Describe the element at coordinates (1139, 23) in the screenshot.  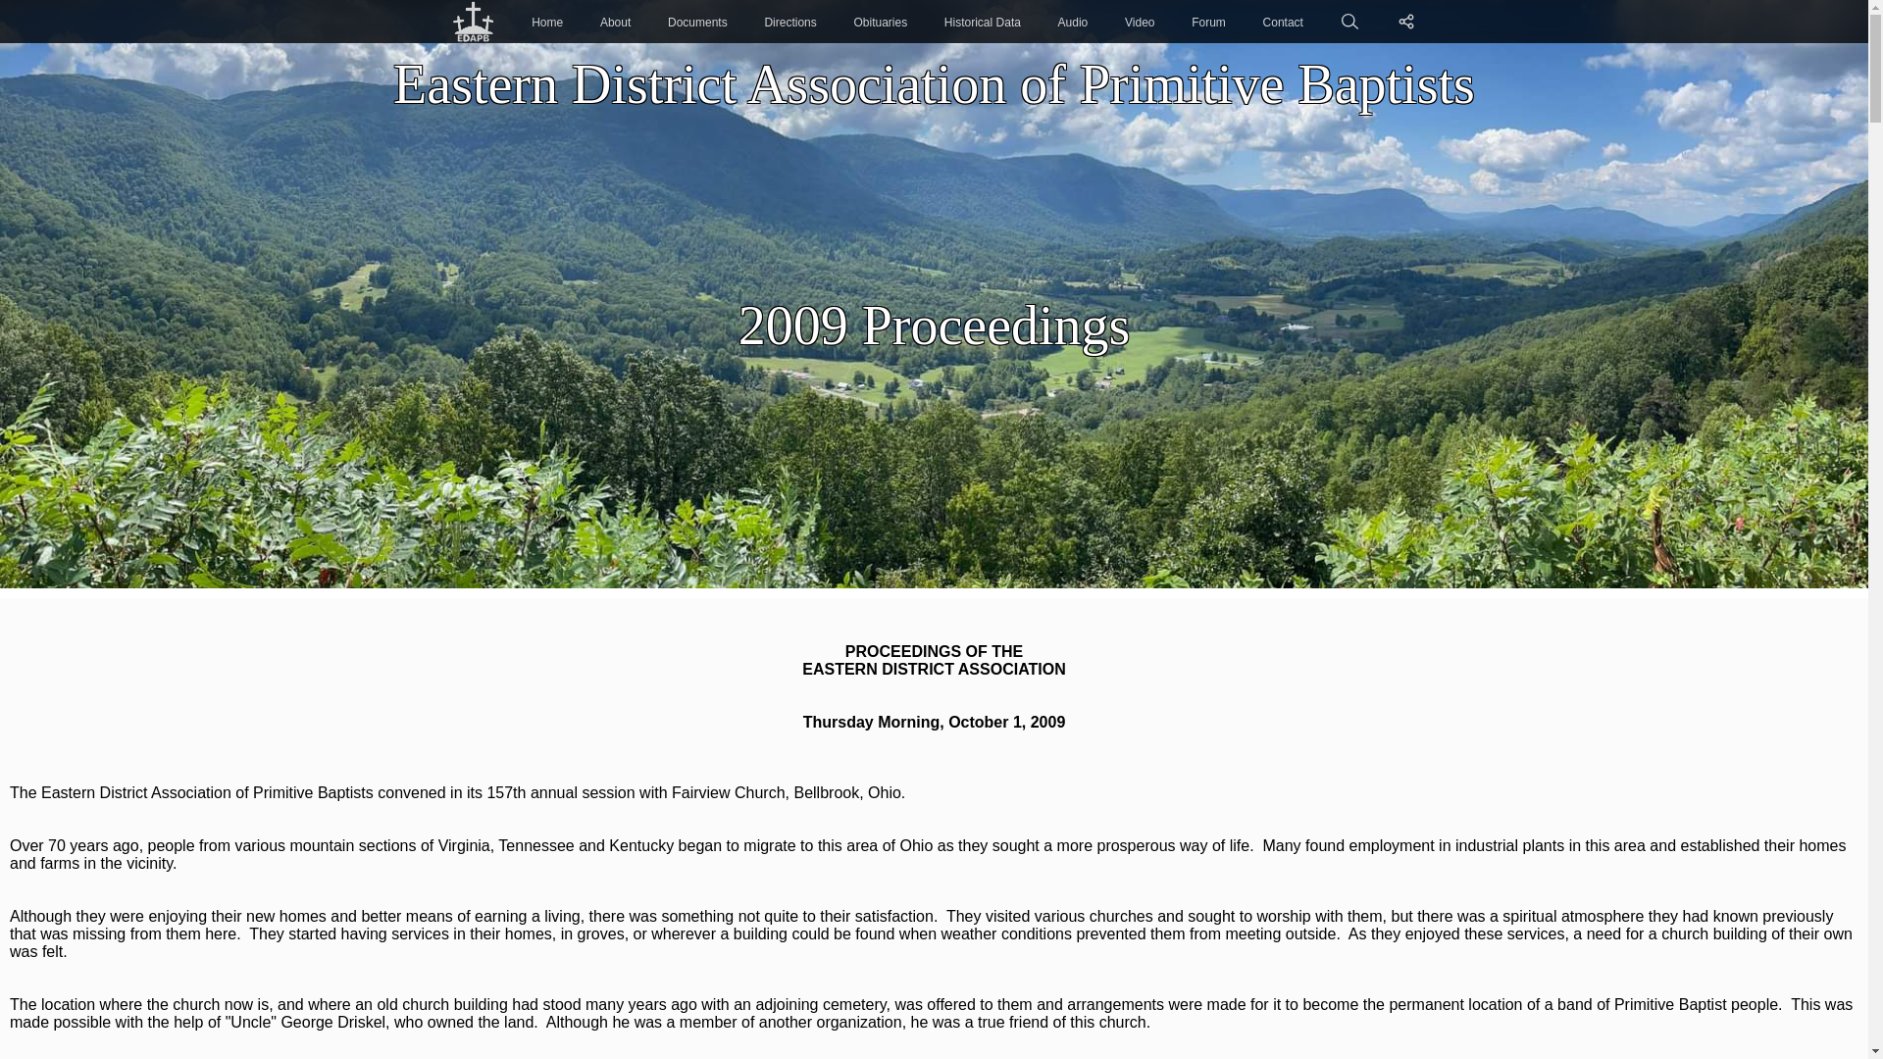
I see `Video` at that location.